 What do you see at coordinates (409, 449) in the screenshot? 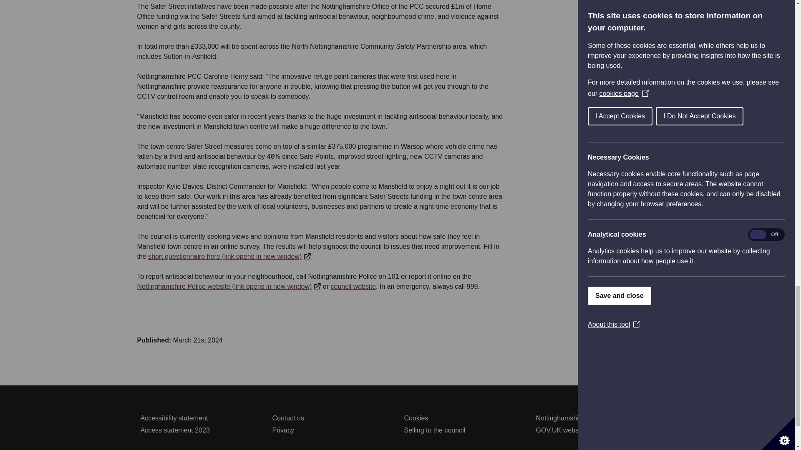
I see `Twitter` at bounding box center [409, 449].